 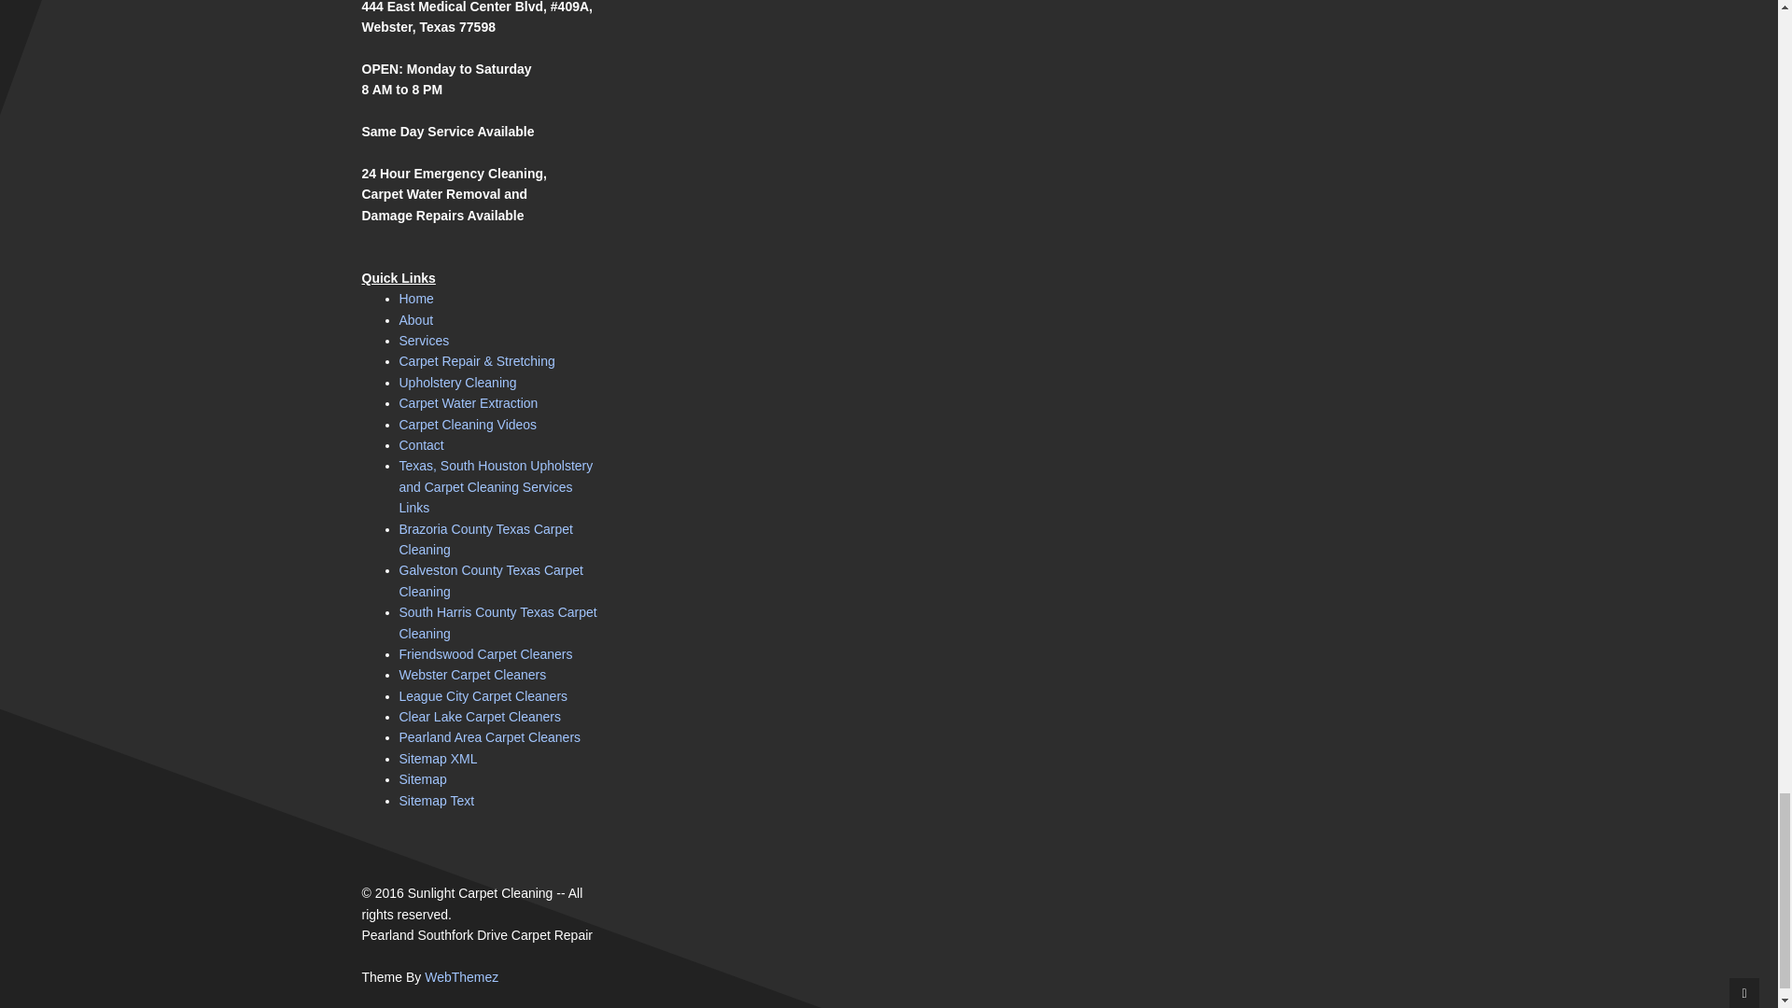 What do you see at coordinates (416, 319) in the screenshot?
I see `About` at bounding box center [416, 319].